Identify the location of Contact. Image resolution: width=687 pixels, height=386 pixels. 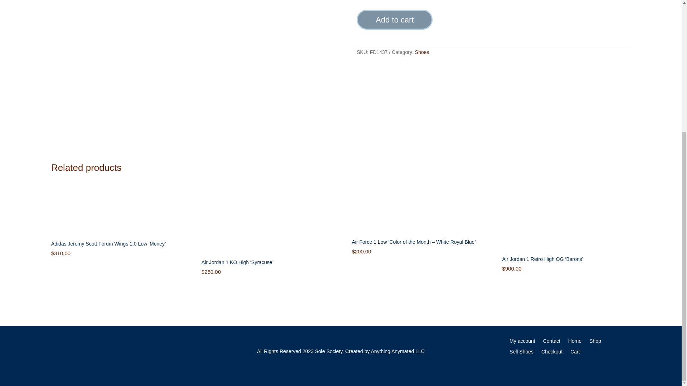
(552, 342).